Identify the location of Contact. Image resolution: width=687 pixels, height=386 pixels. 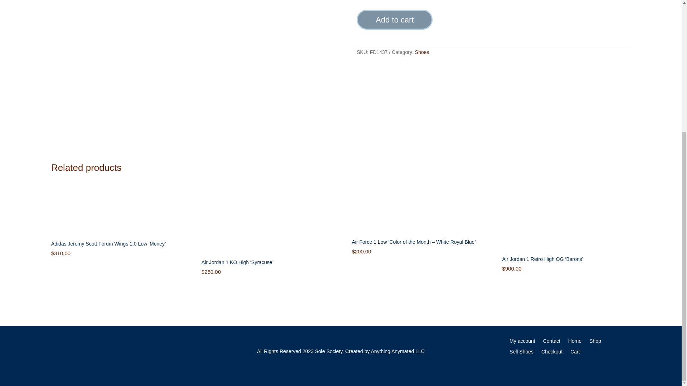
(552, 342).